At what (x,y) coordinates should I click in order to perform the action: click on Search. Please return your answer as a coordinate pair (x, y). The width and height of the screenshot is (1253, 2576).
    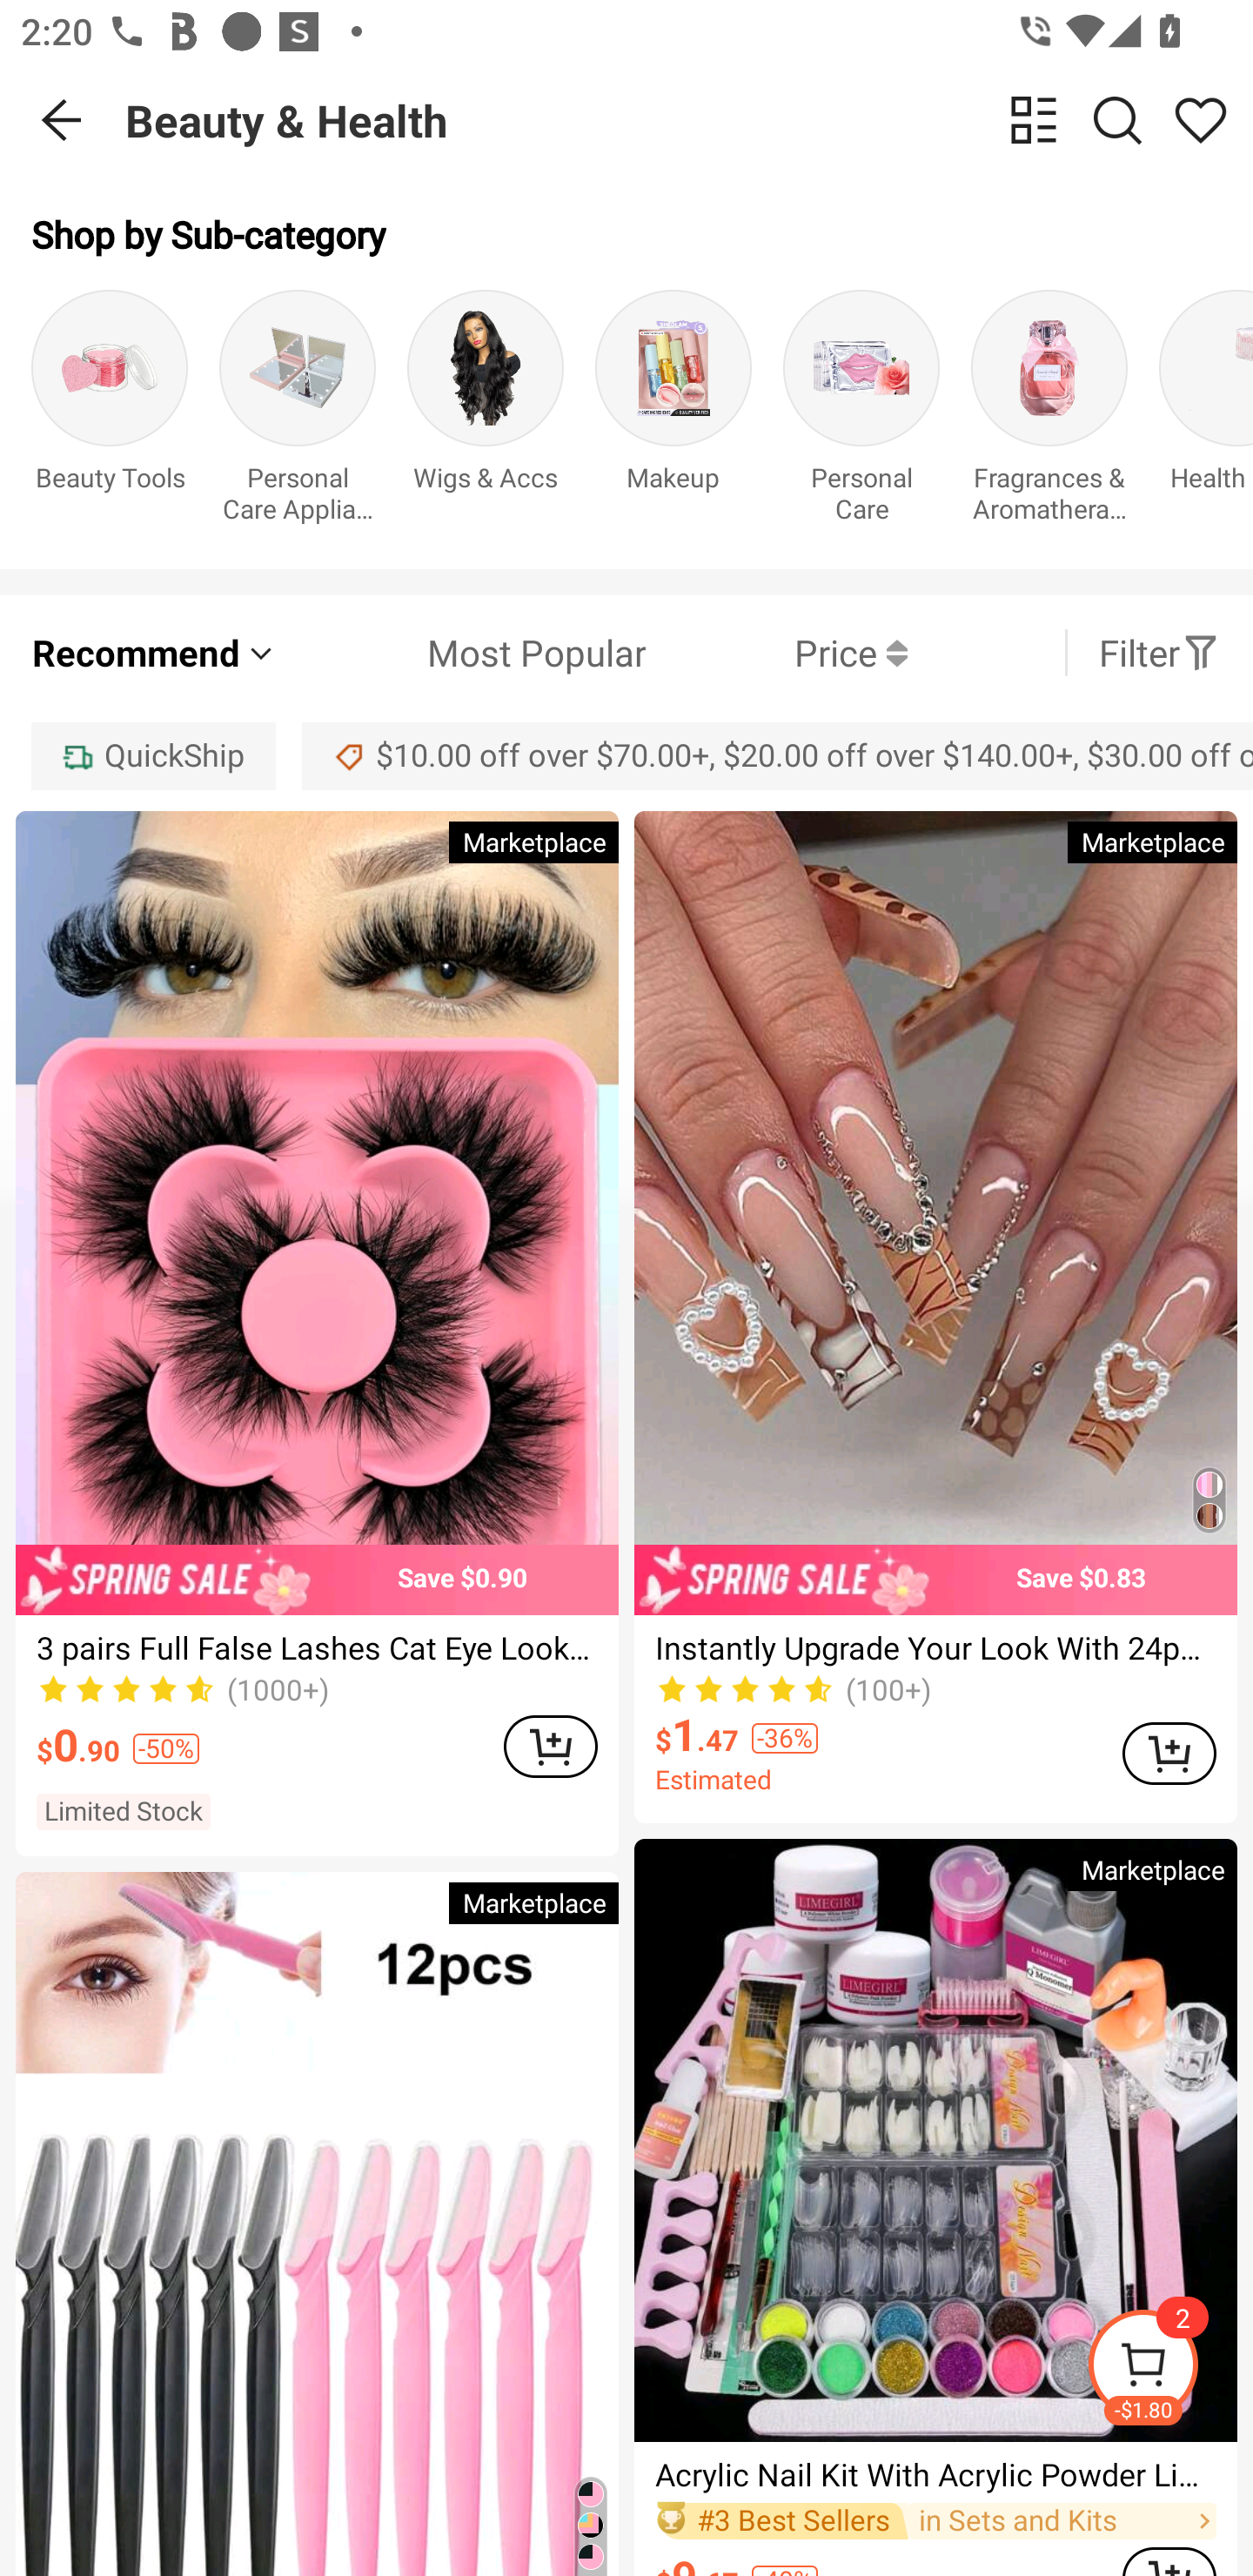
    Looking at the image, I should click on (1117, 119).